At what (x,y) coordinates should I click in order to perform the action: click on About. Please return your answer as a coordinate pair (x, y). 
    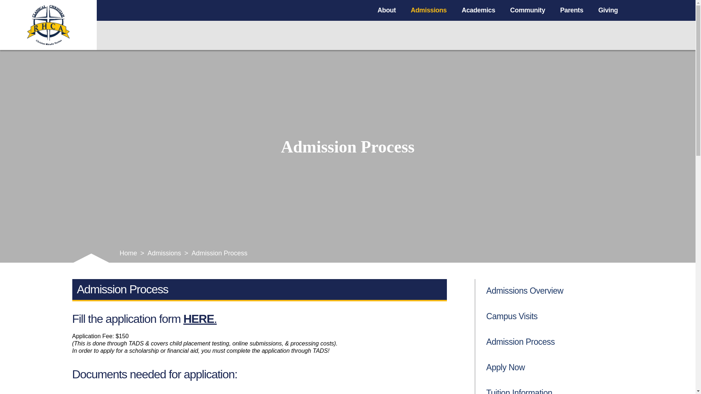
    Looking at the image, I should click on (387, 10).